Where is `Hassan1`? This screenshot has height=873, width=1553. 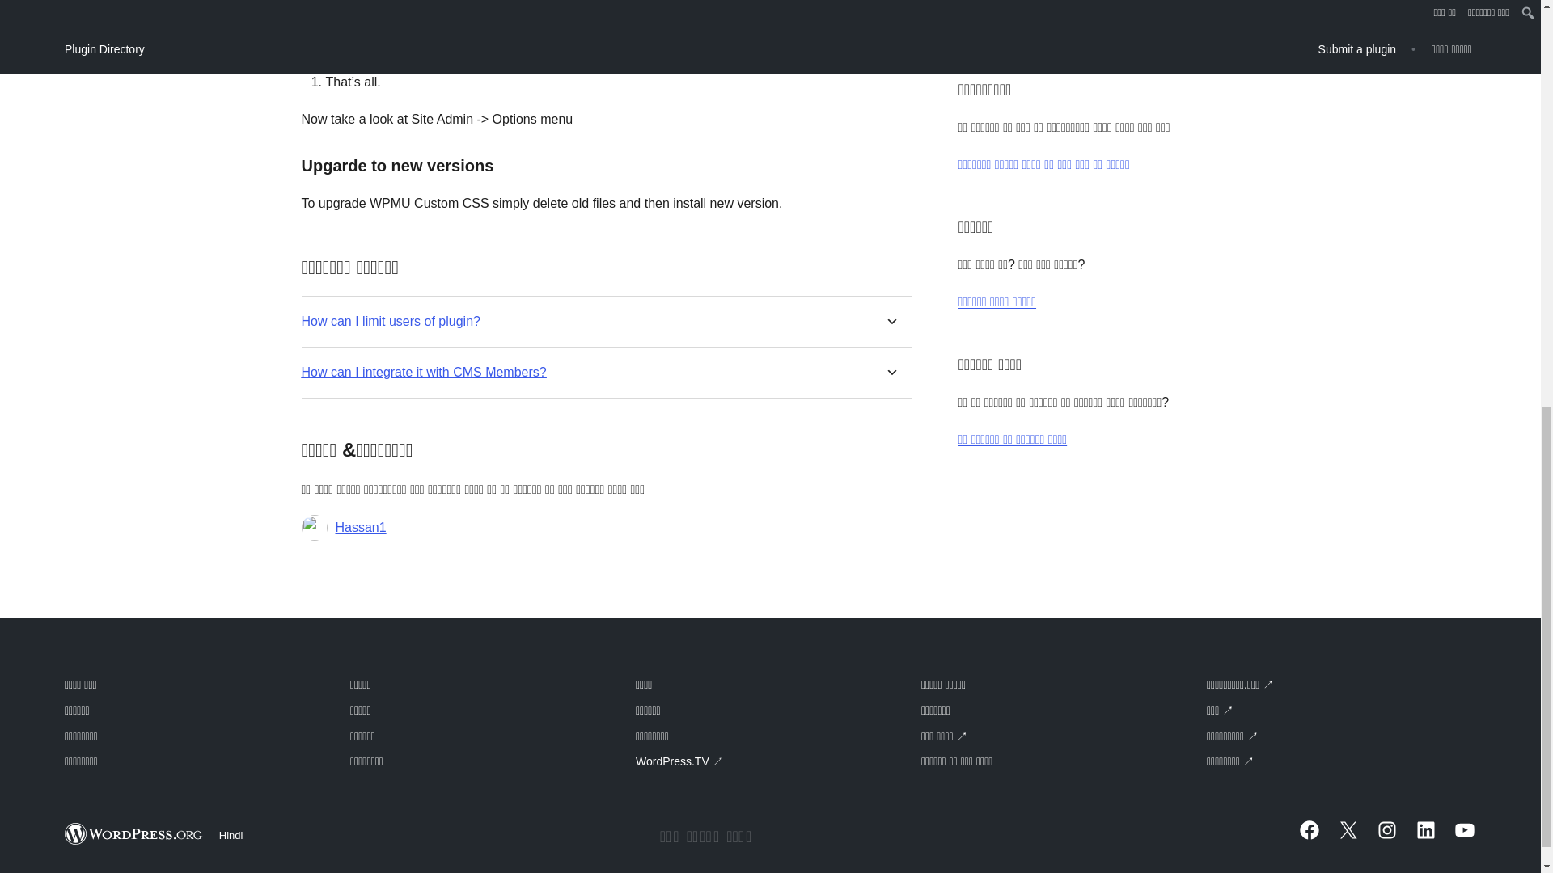
Hassan1 is located at coordinates (360, 528).